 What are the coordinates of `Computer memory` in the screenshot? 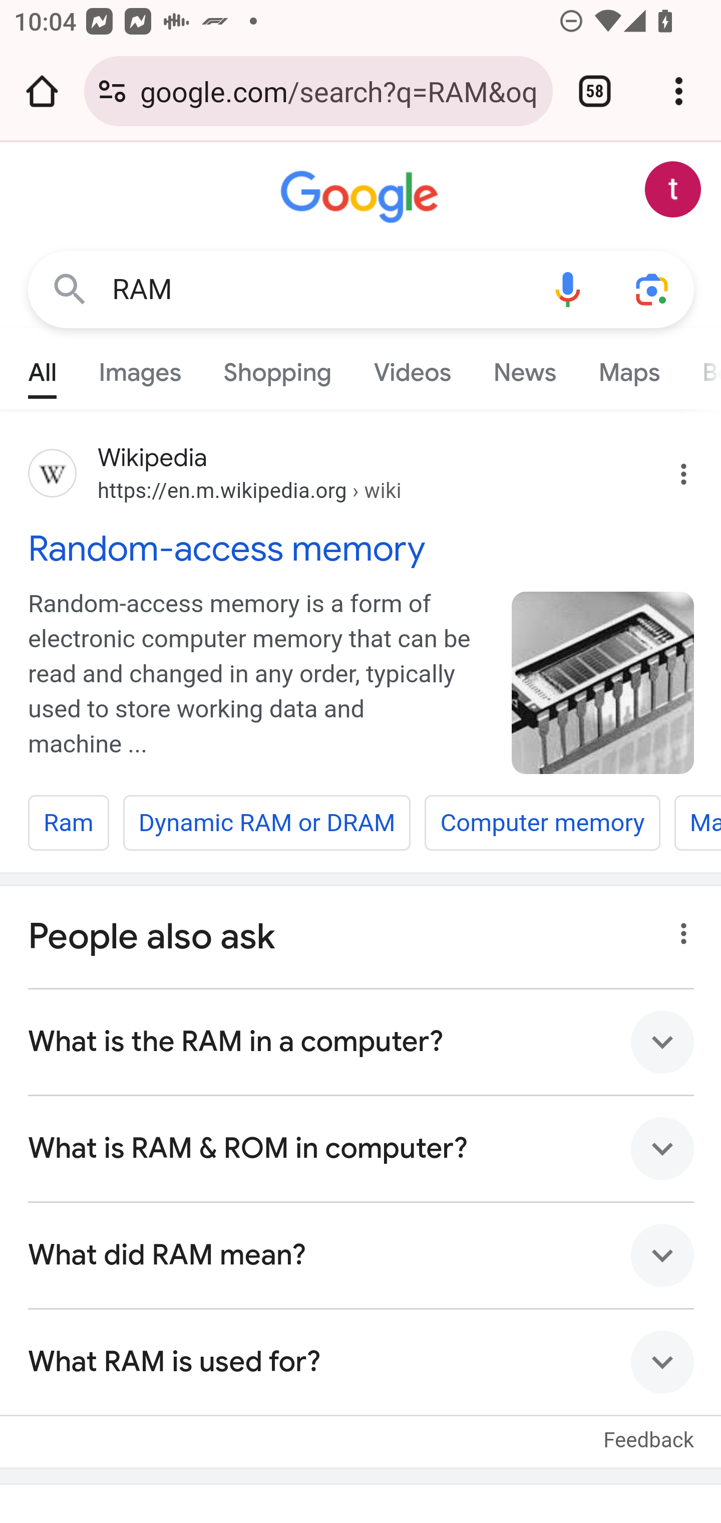 It's located at (542, 823).